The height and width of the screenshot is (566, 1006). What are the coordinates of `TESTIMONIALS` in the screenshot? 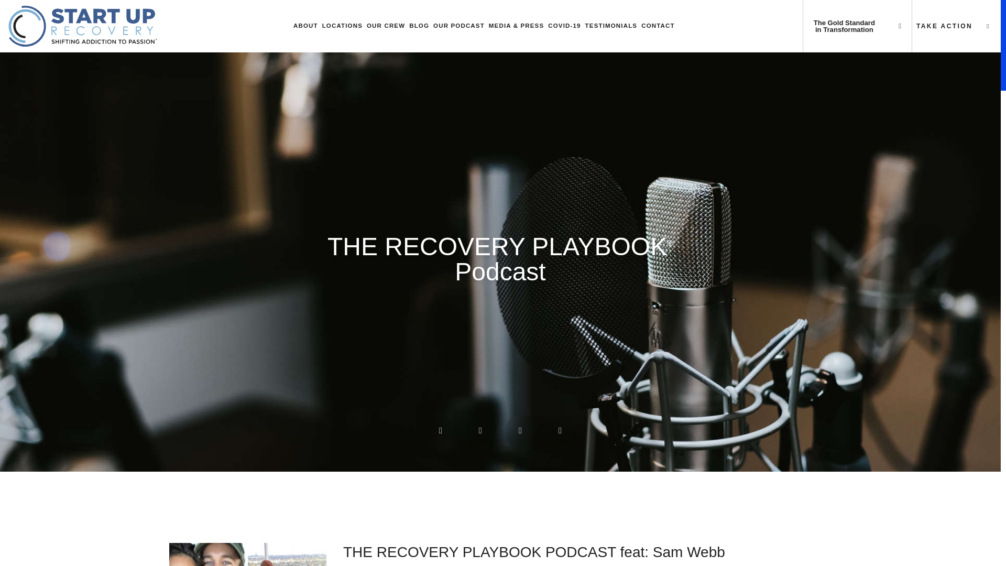 It's located at (611, 26).